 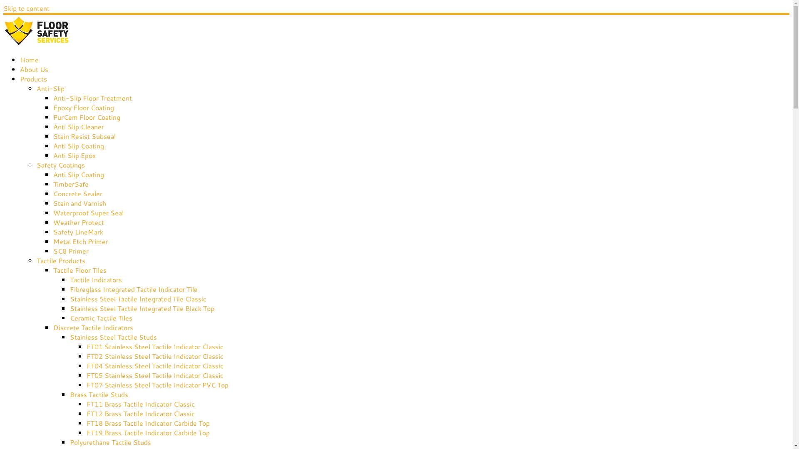 What do you see at coordinates (113, 337) in the screenshot?
I see `Stainless Steel Tactile Studs` at bounding box center [113, 337].